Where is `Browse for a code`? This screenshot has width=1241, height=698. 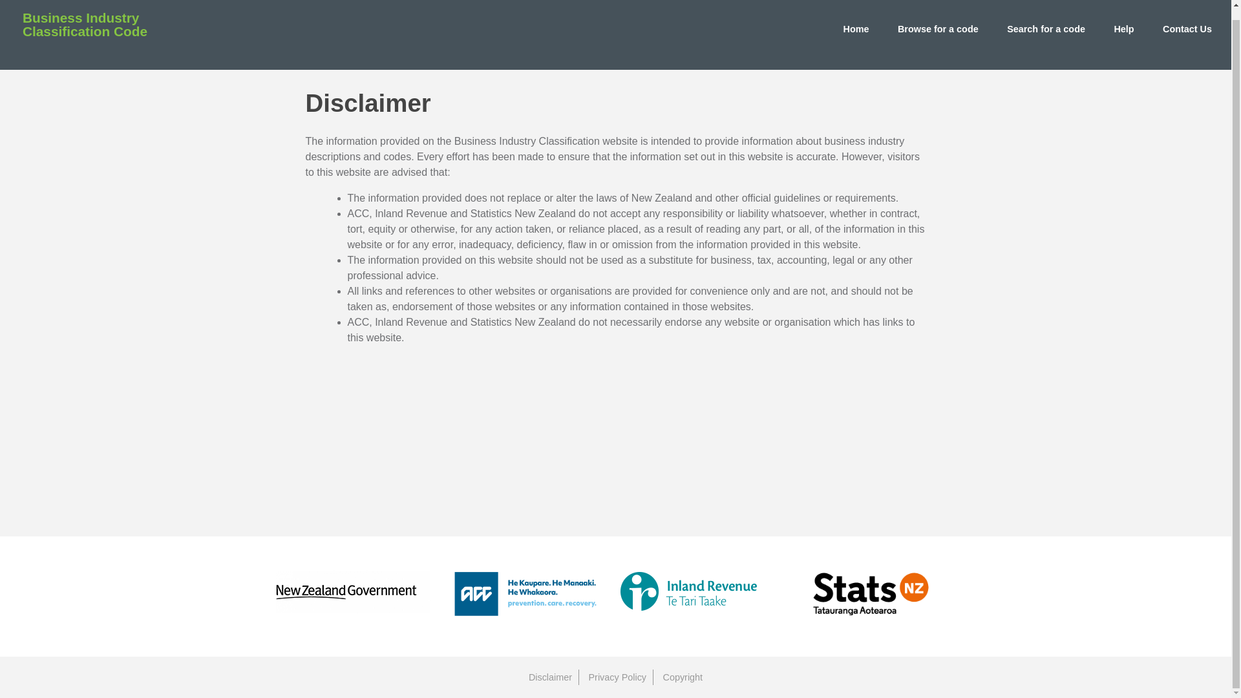
Browse for a code is located at coordinates (938, 28).